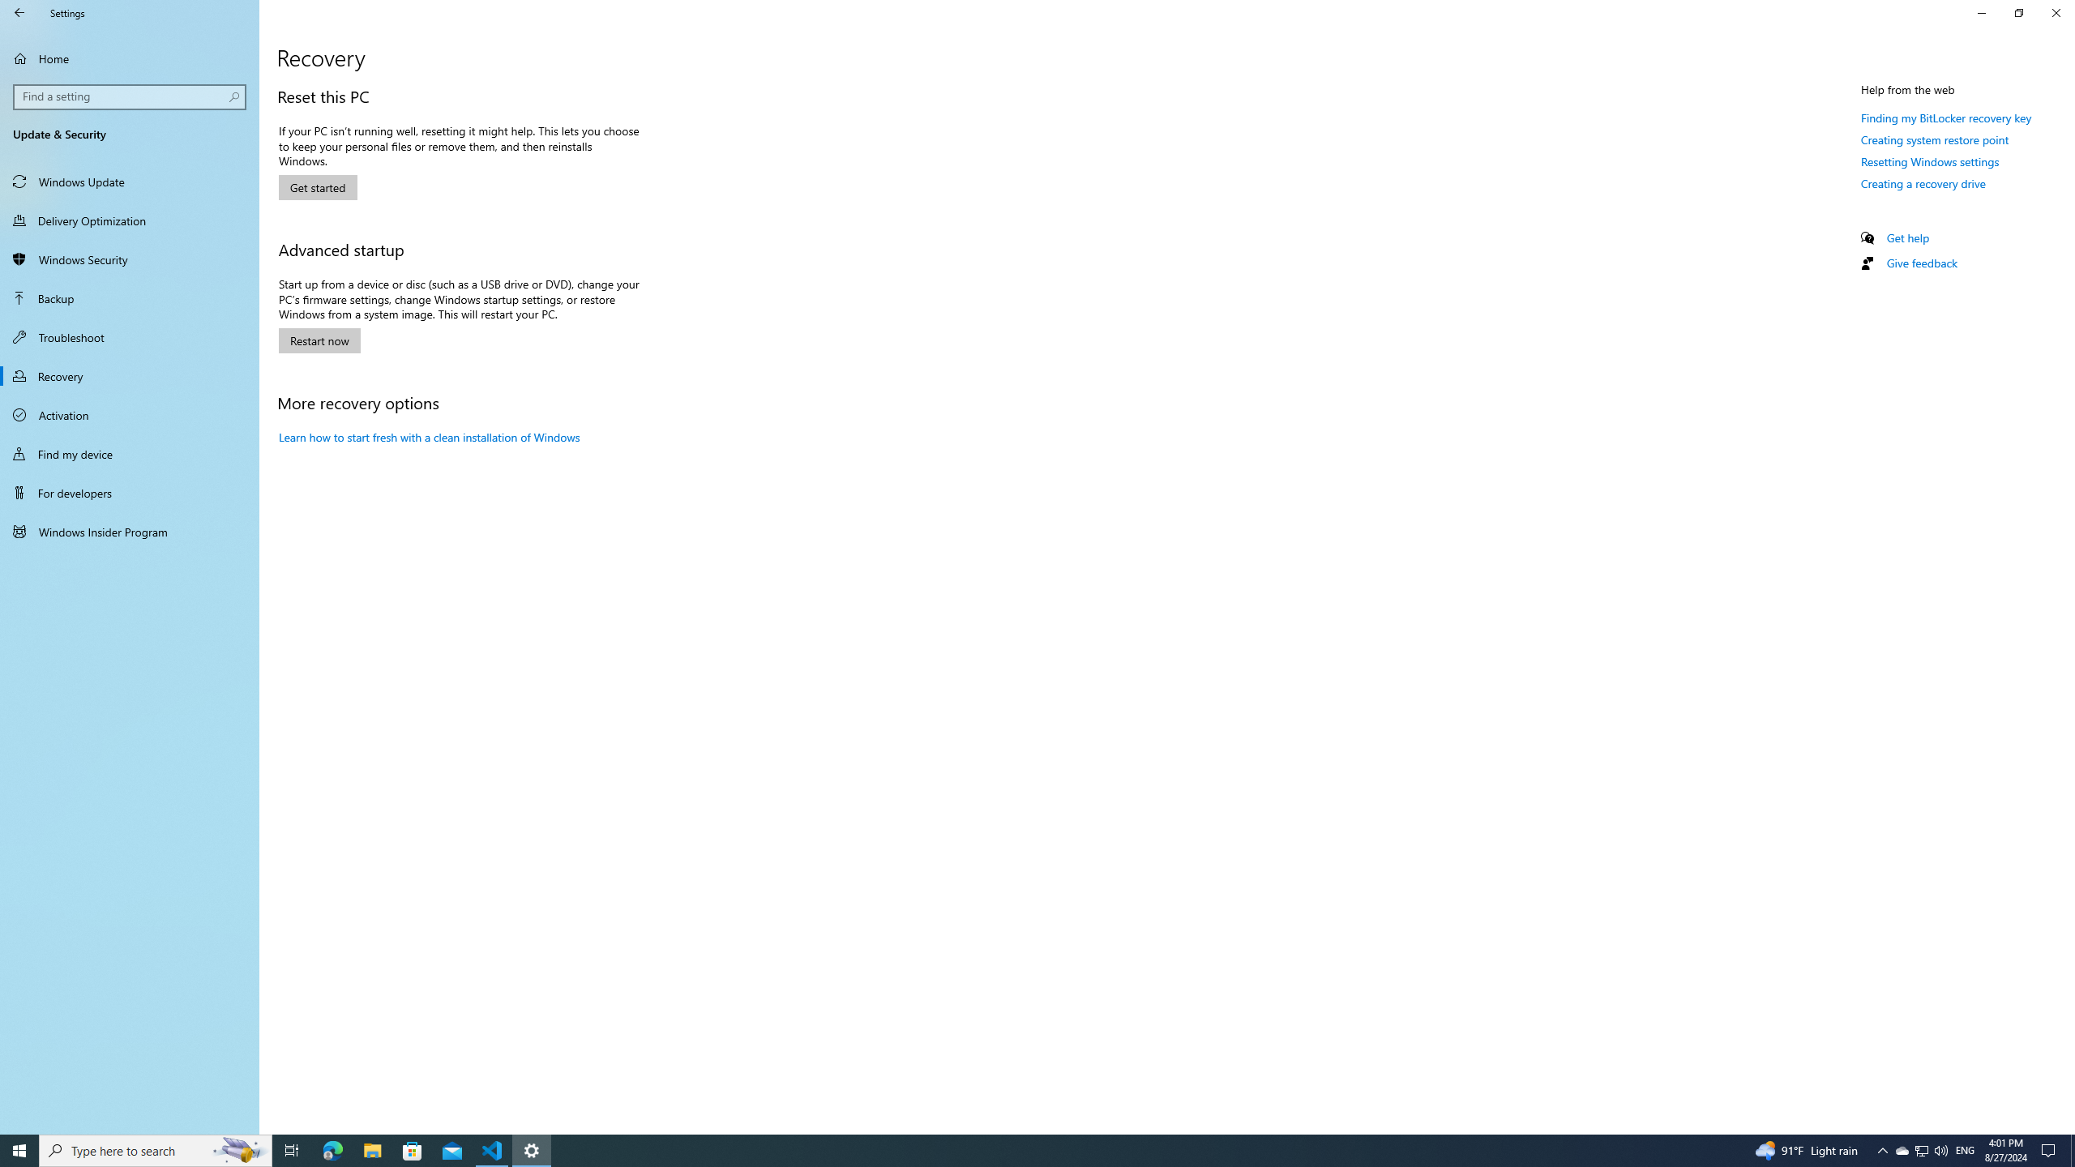 The width and height of the screenshot is (2075, 1167). I want to click on Troubleshoot, so click(130, 337).